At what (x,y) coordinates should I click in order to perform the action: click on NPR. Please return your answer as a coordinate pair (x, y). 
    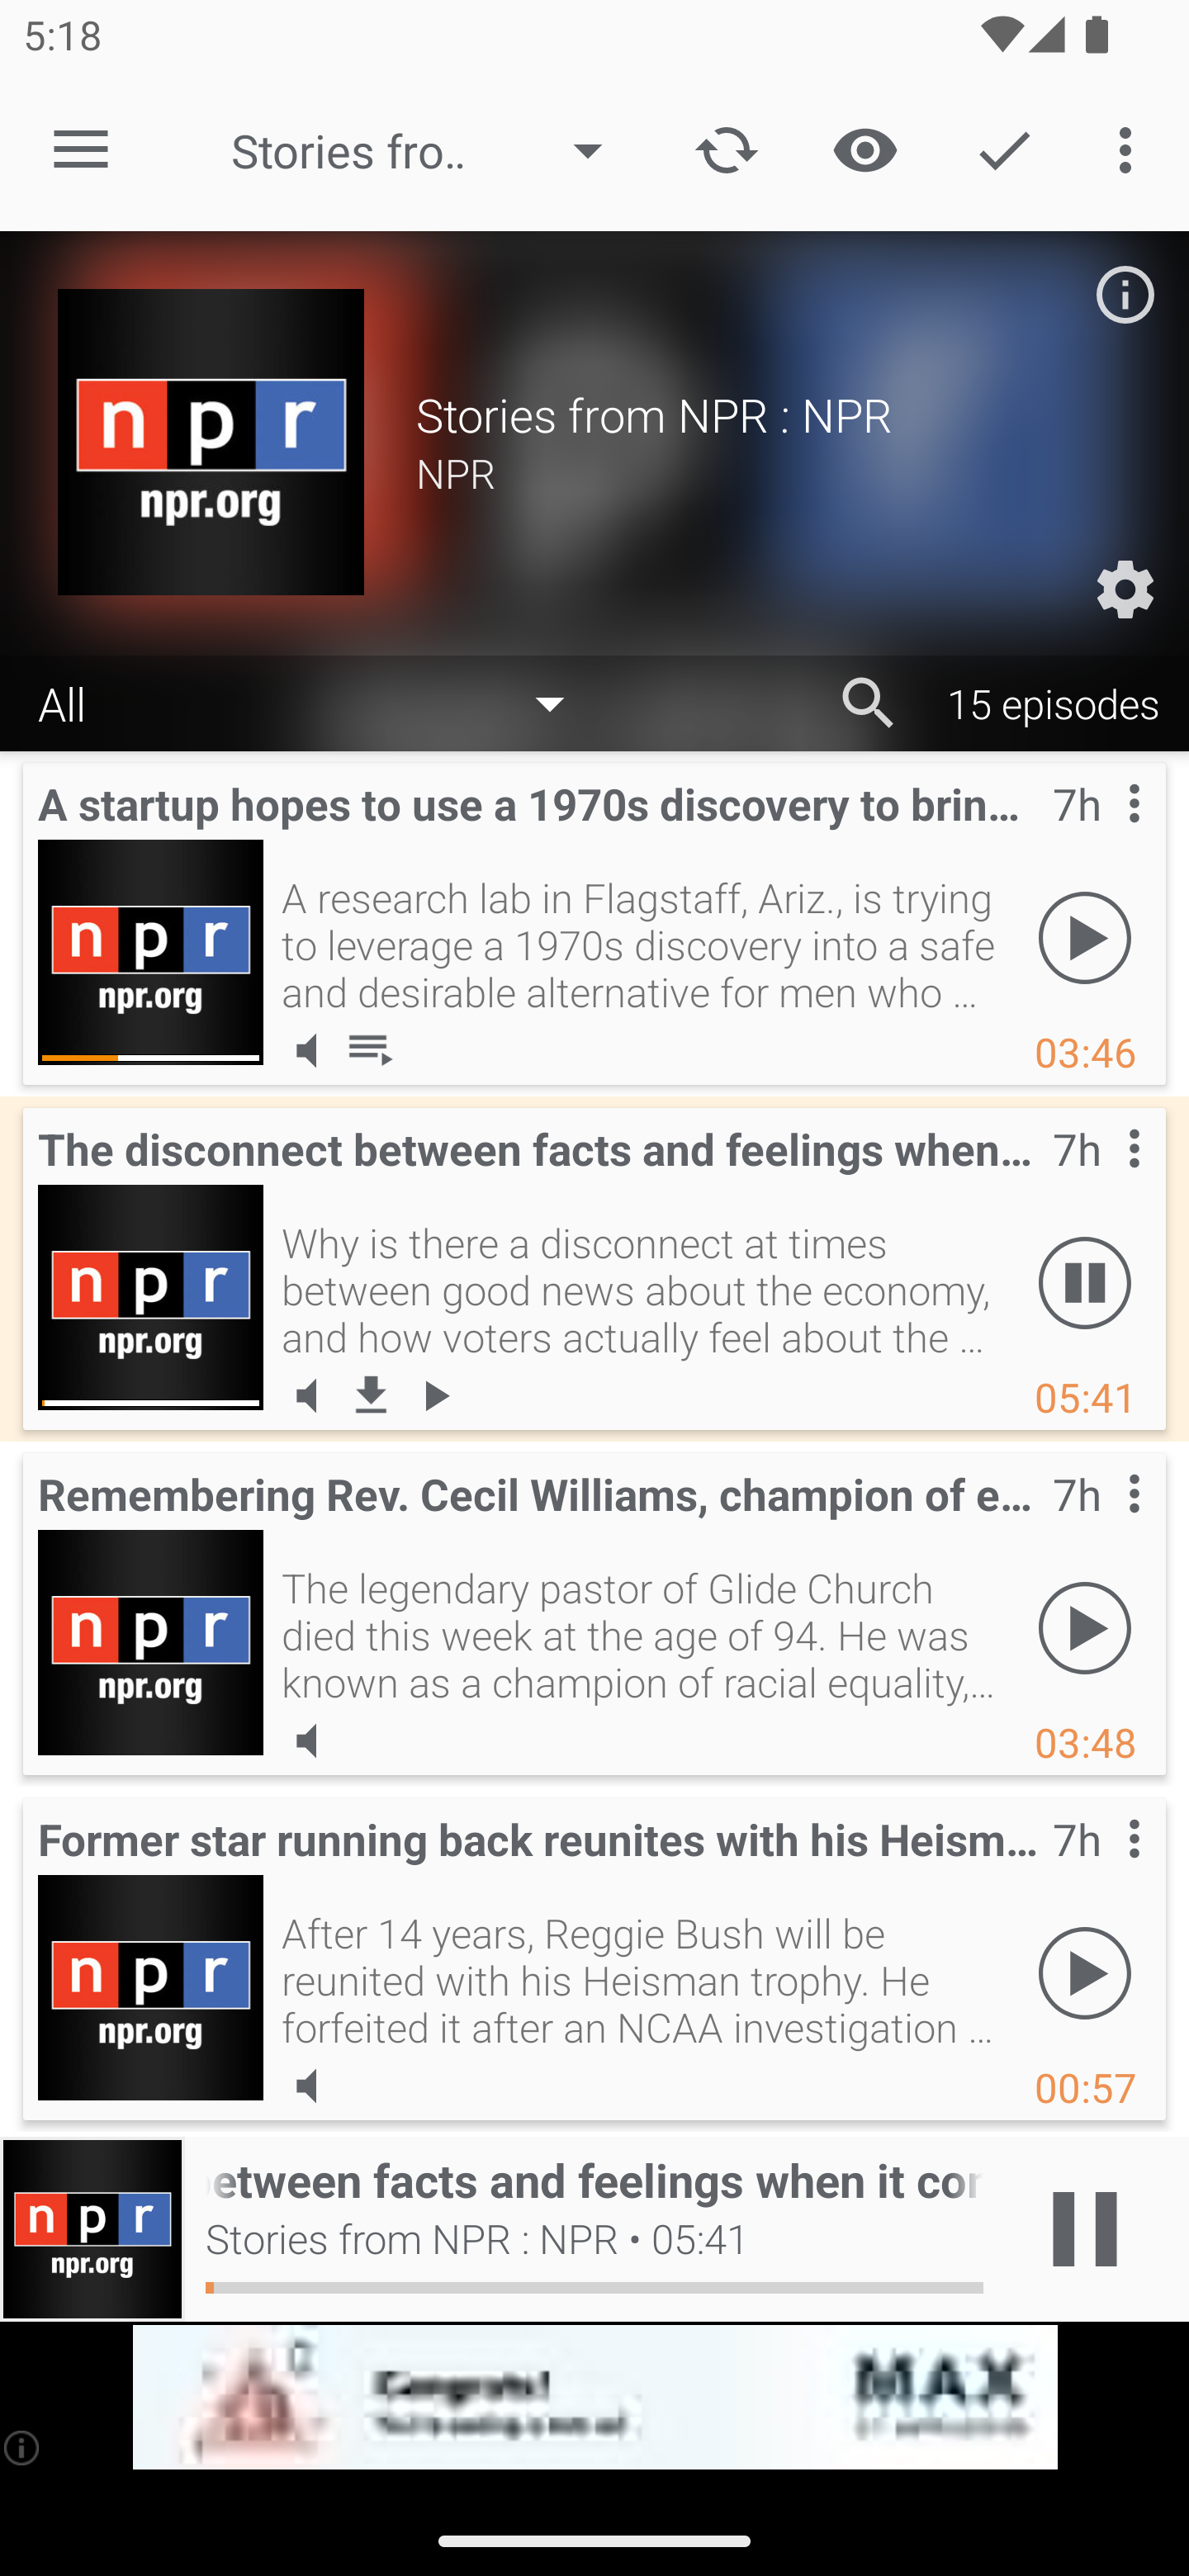
    Looking at the image, I should click on (773, 472).